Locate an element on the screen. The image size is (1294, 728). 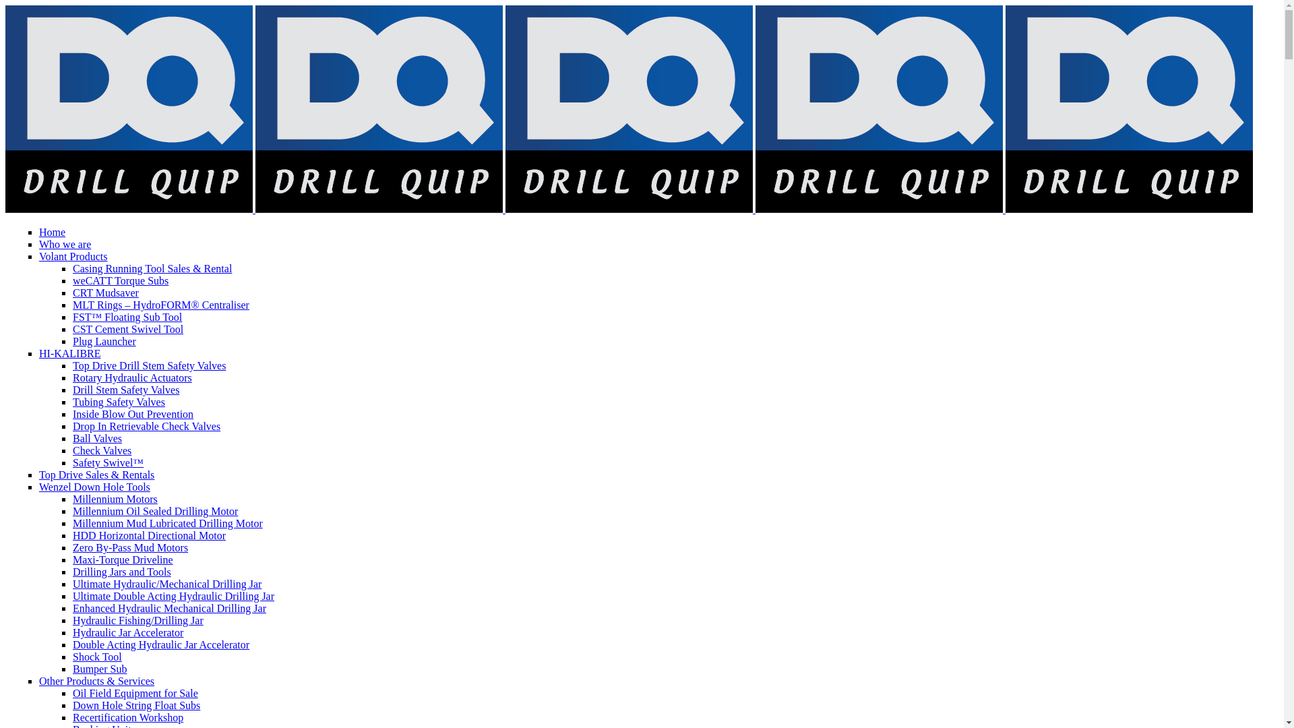
Inside Blow Out Prevention is located at coordinates (133, 414).